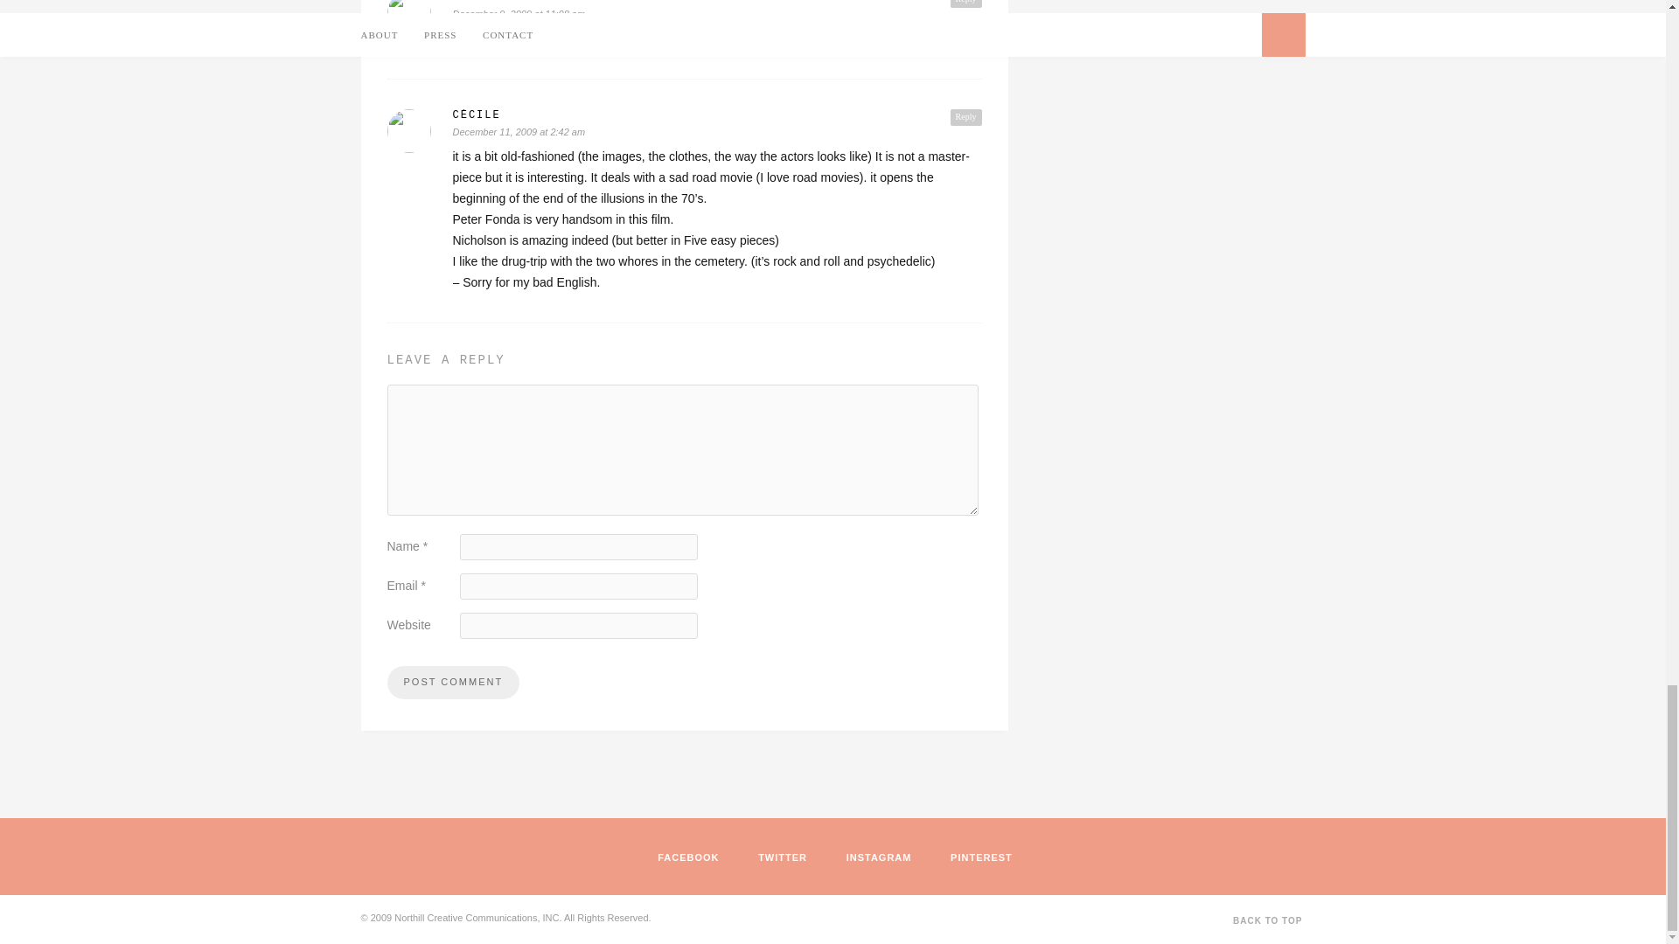  I want to click on Reply, so click(965, 3).